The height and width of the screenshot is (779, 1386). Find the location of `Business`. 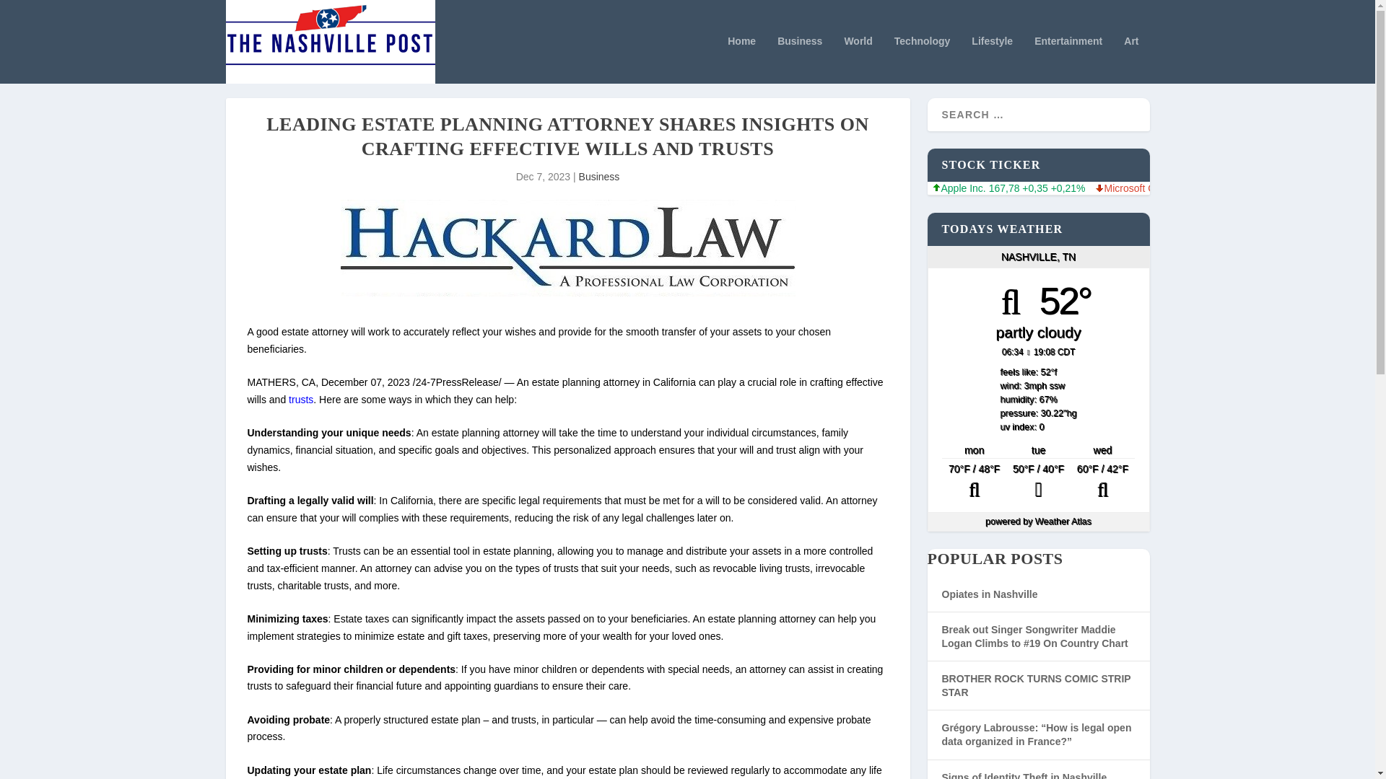

Business is located at coordinates (800, 59).